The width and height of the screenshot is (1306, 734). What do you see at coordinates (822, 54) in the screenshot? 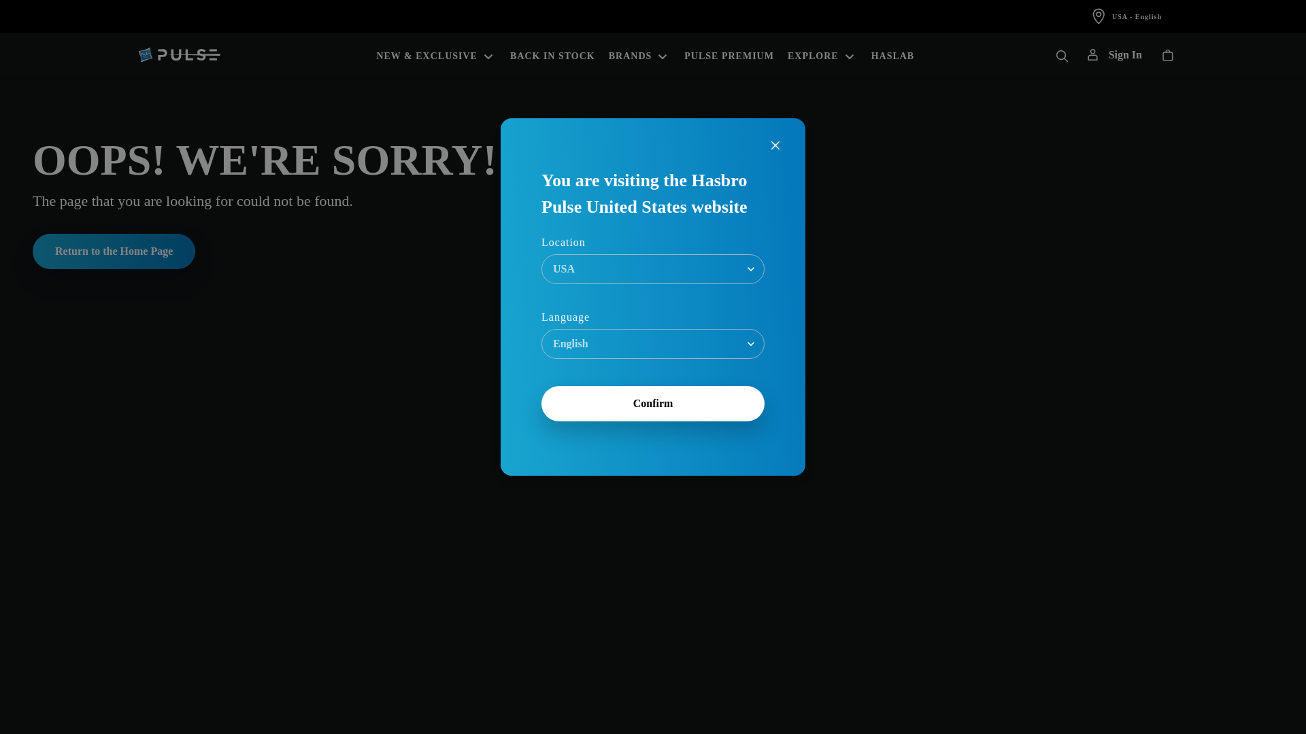
I see `EXPLORE` at bounding box center [822, 54].